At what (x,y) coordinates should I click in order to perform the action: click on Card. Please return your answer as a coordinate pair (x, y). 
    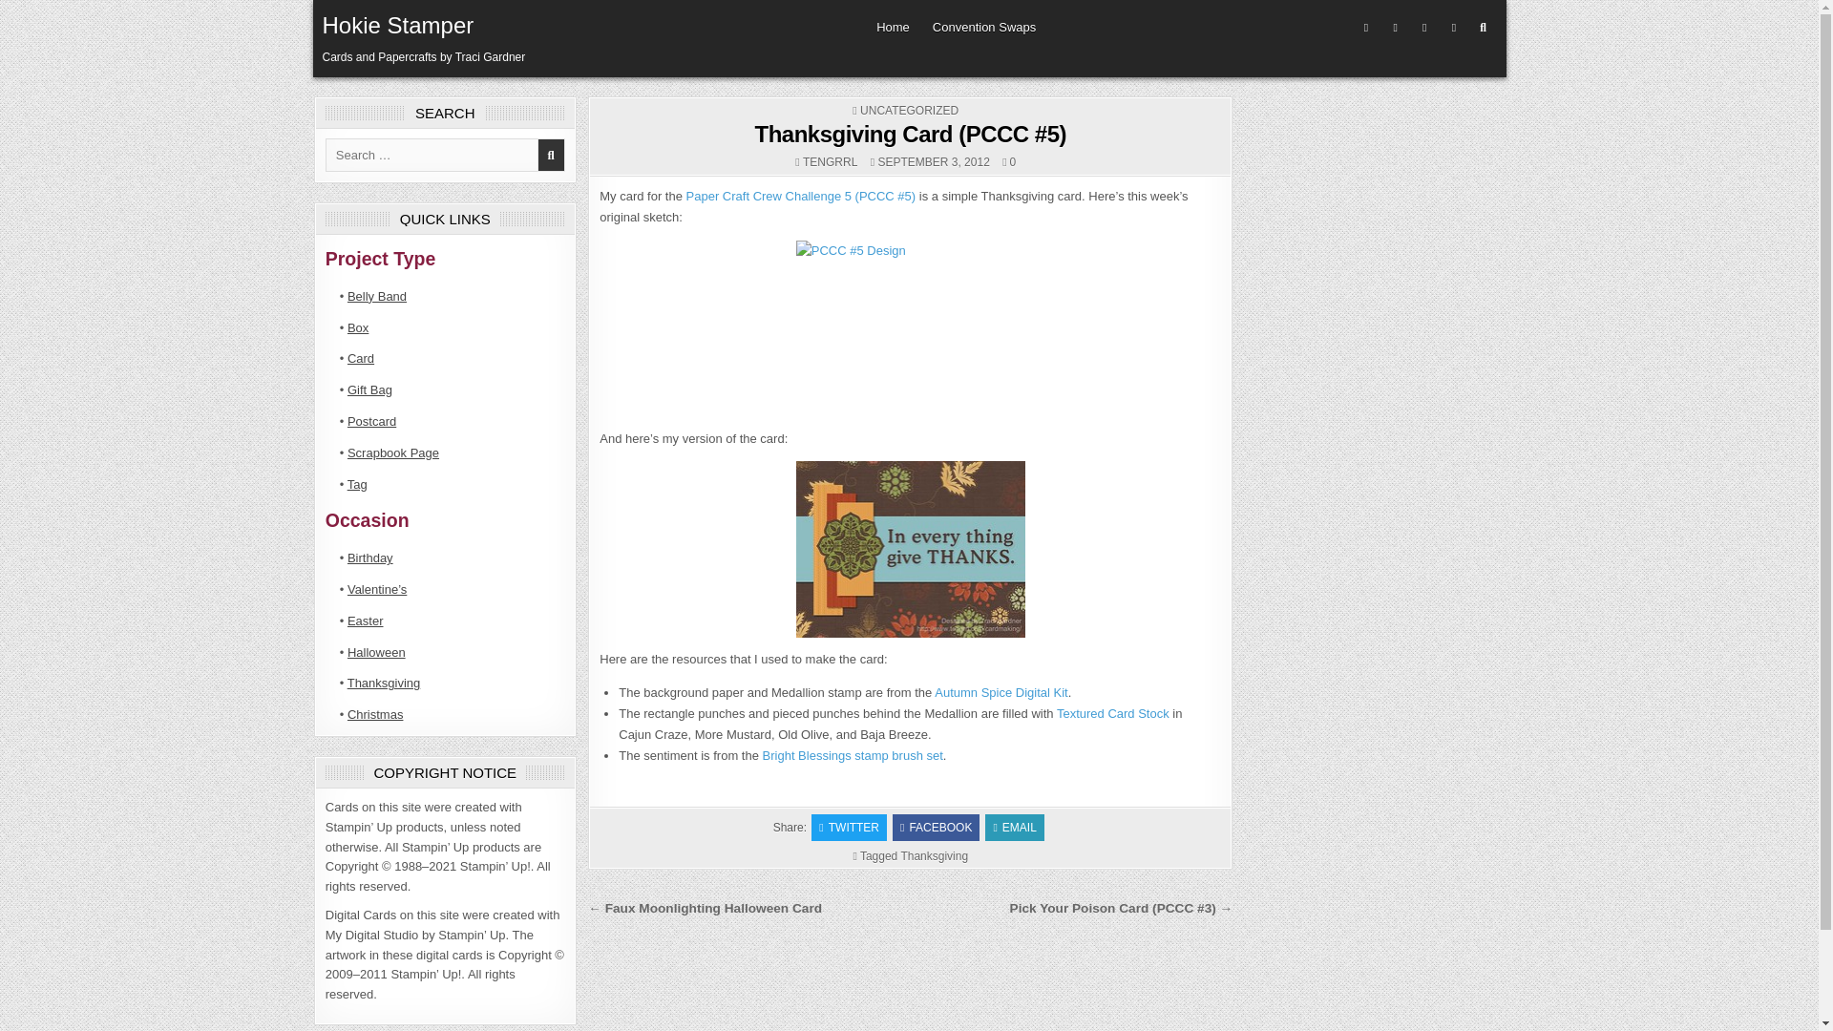
    Looking at the image, I should click on (361, 359).